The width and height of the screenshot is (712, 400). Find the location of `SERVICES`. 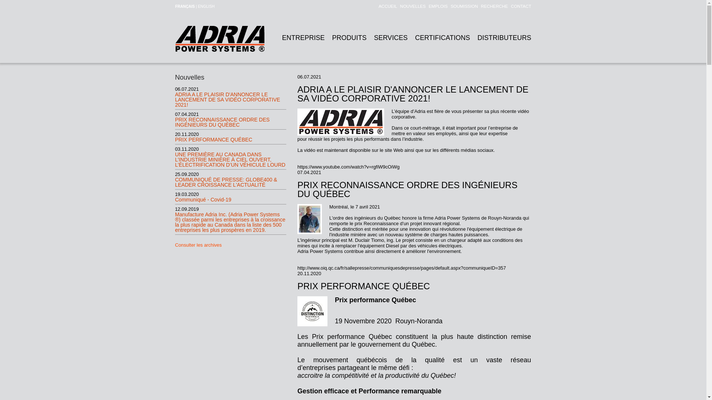

SERVICES is located at coordinates (391, 38).